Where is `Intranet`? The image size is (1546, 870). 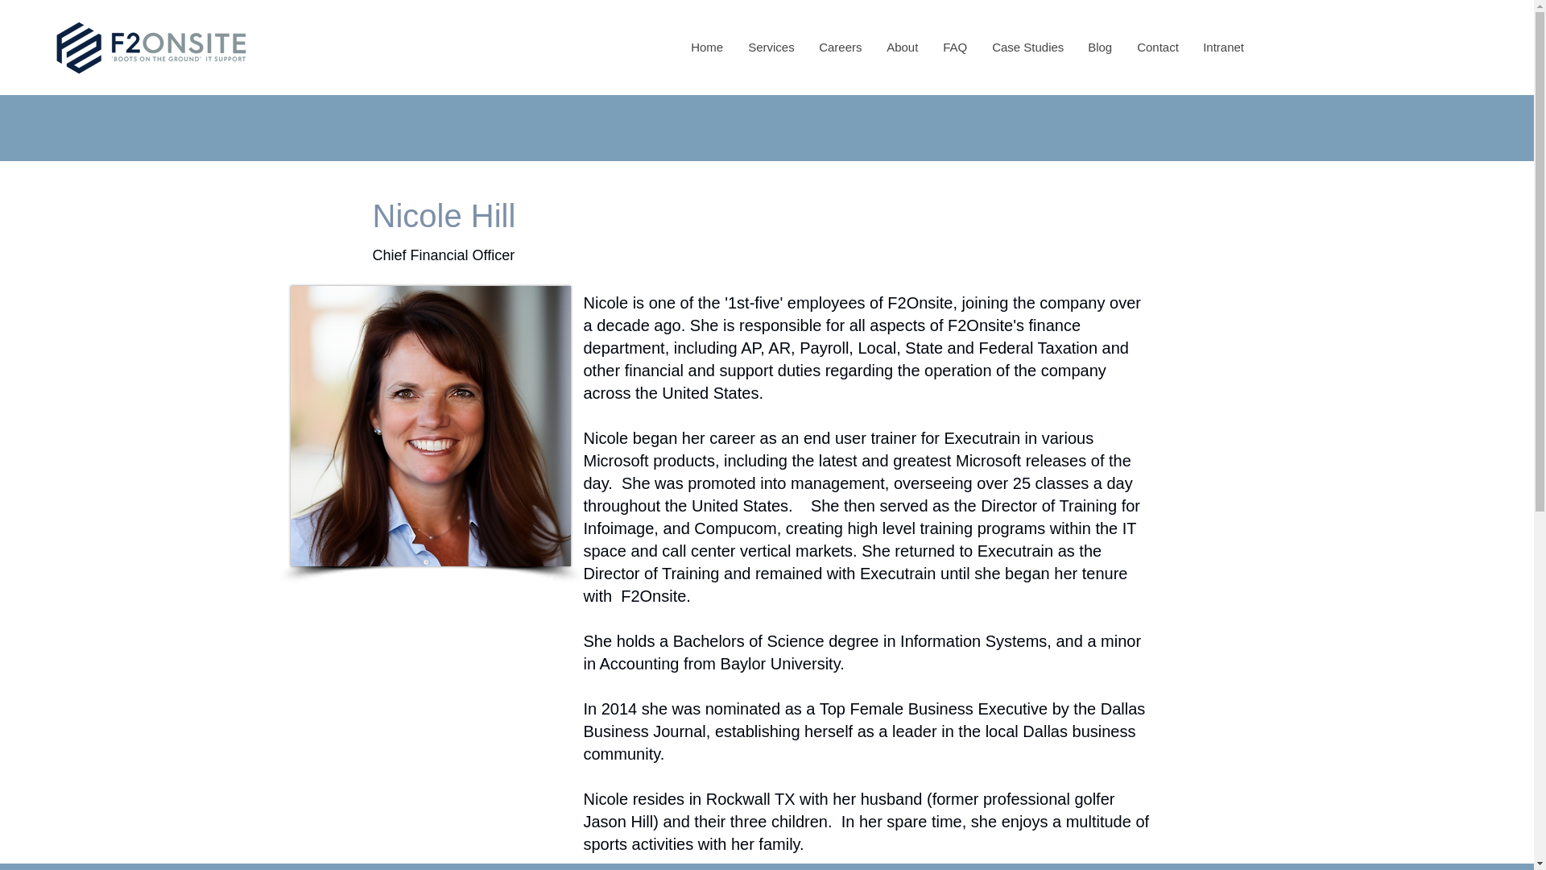
Intranet is located at coordinates (1222, 47).